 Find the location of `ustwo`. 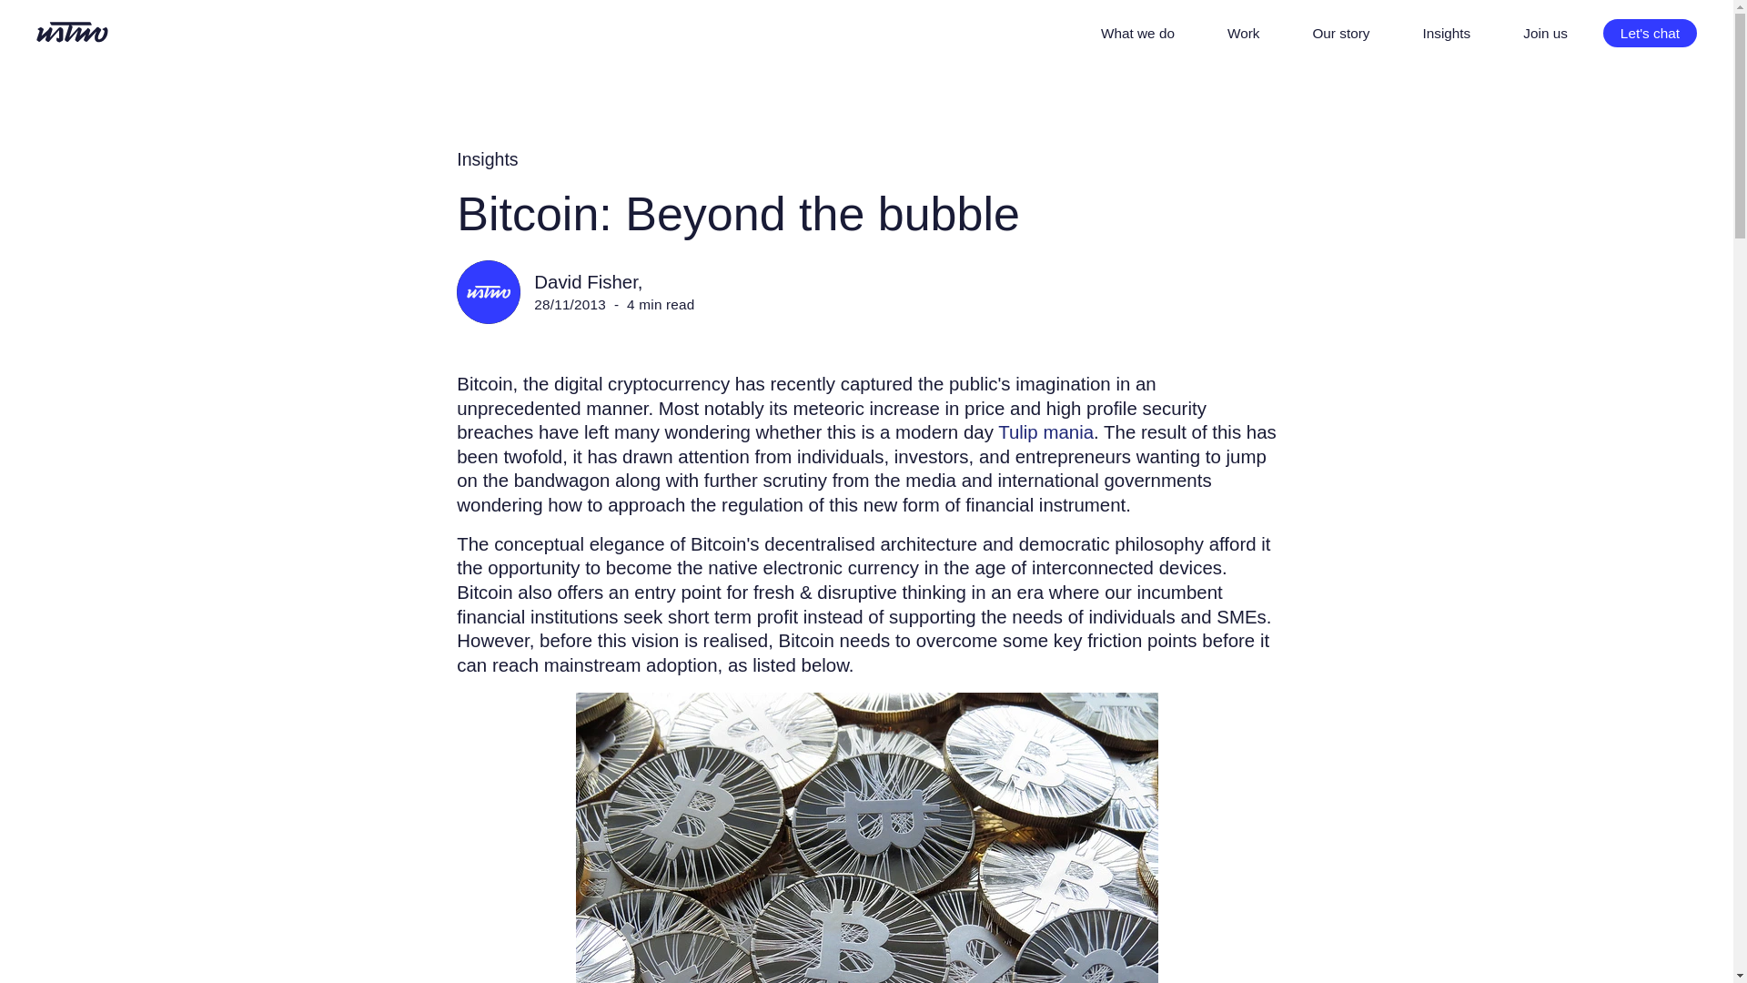

ustwo is located at coordinates (73, 35).